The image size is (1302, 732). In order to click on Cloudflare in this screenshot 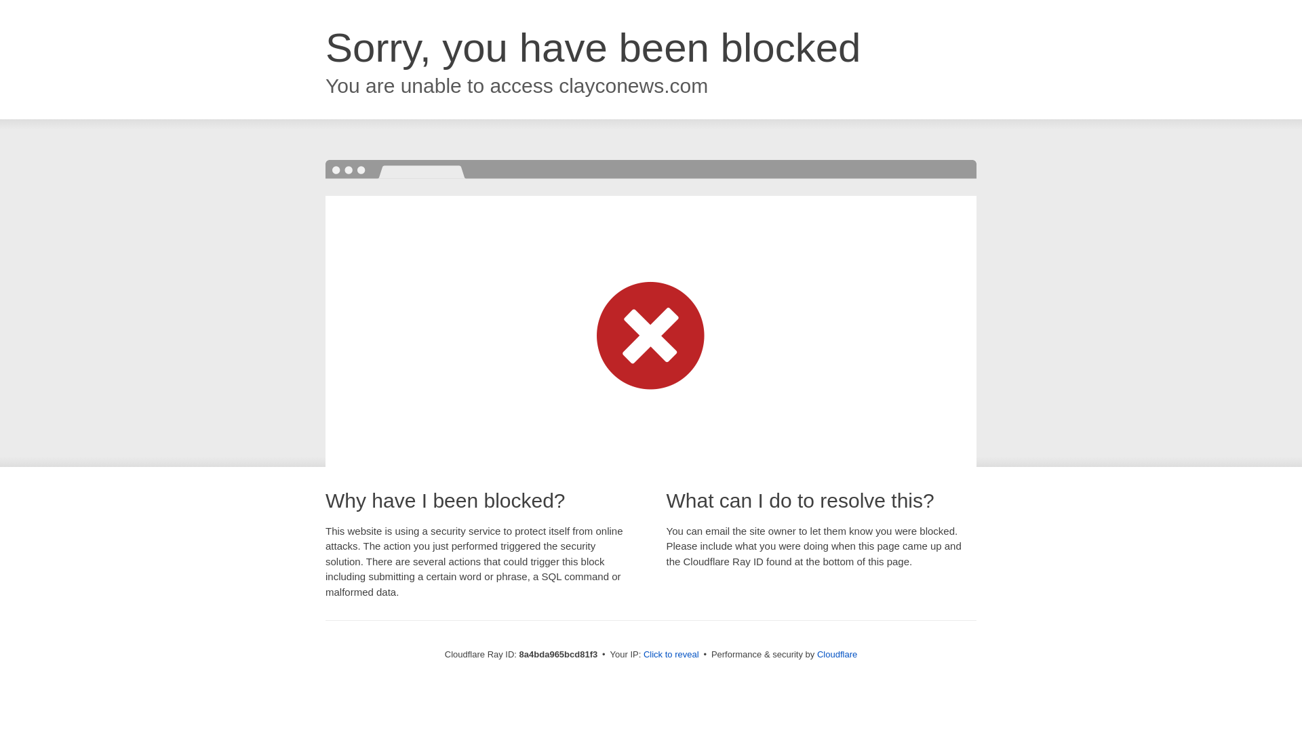, I will do `click(837, 654)`.